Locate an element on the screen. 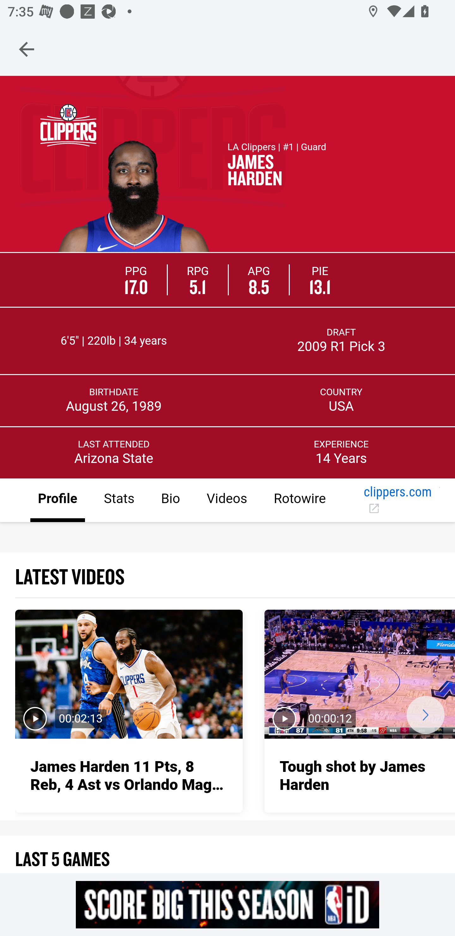 The width and height of the screenshot is (455, 936). g5nqqygr7owph is located at coordinates (227, 904).